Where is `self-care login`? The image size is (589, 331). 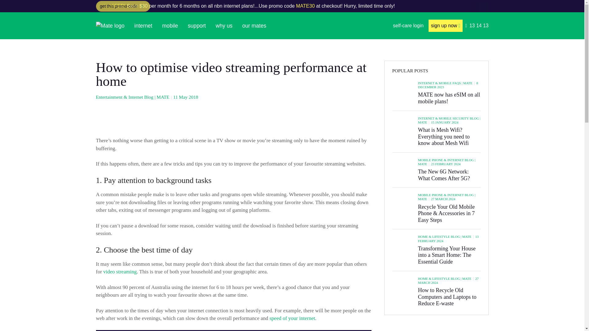 self-care login is located at coordinates (408, 26).